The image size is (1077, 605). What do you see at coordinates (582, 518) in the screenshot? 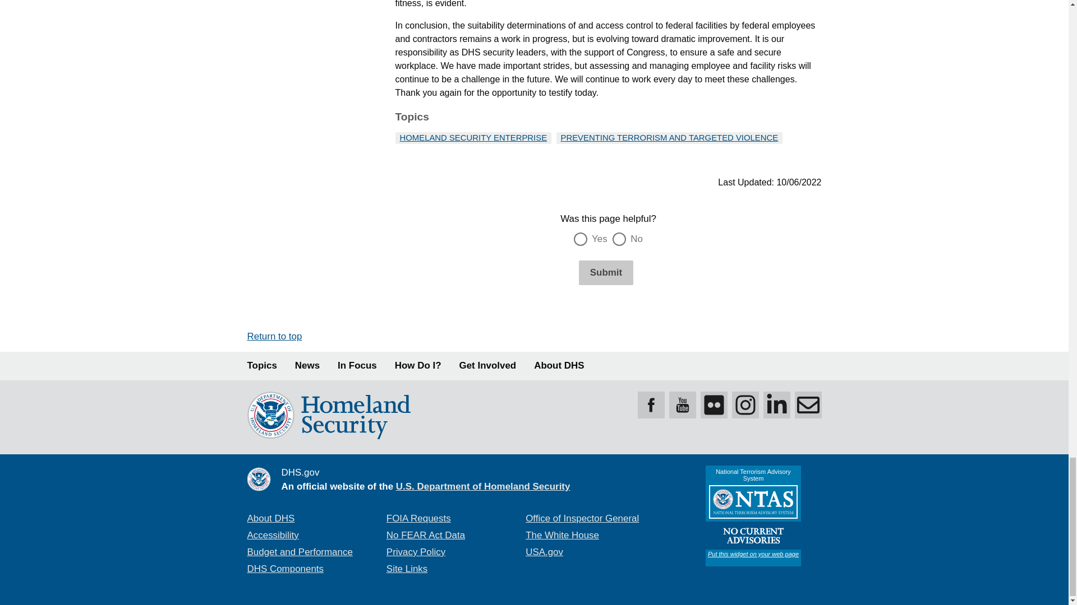
I see `Office of the Inspector General` at bounding box center [582, 518].